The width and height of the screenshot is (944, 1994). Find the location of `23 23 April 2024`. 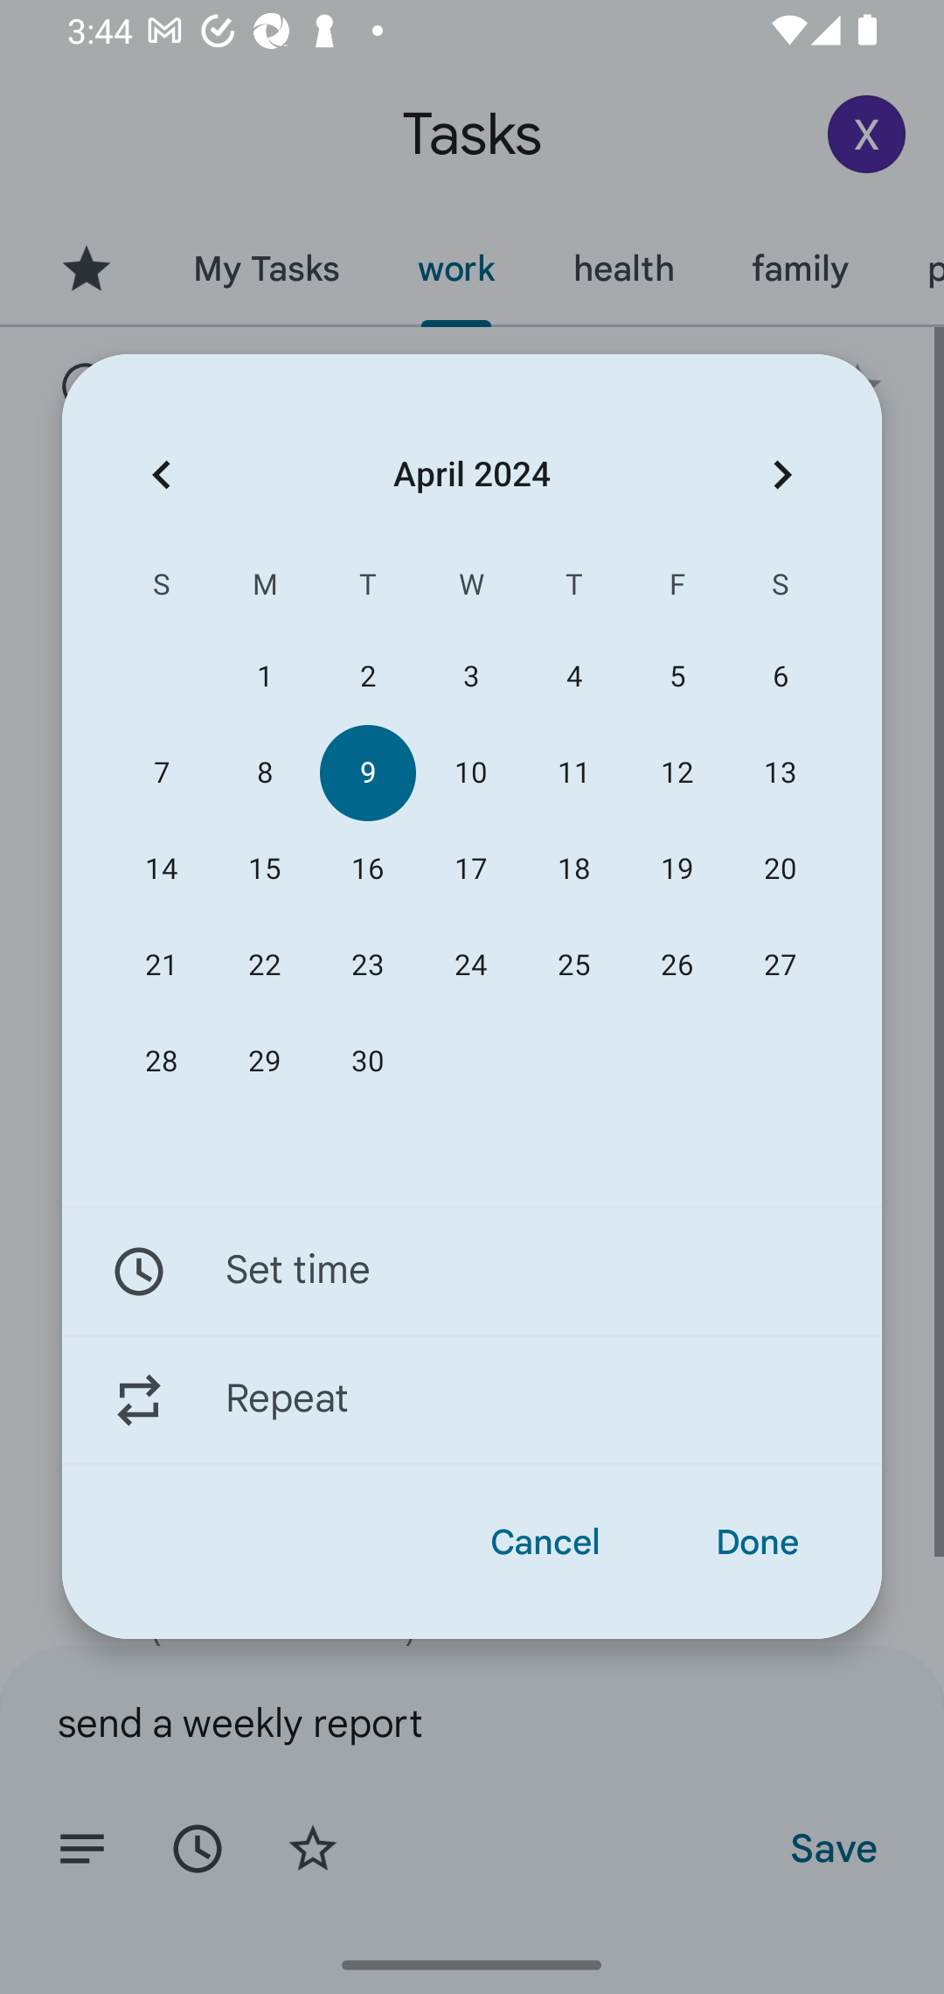

23 23 April 2024 is located at coordinates (367, 965).